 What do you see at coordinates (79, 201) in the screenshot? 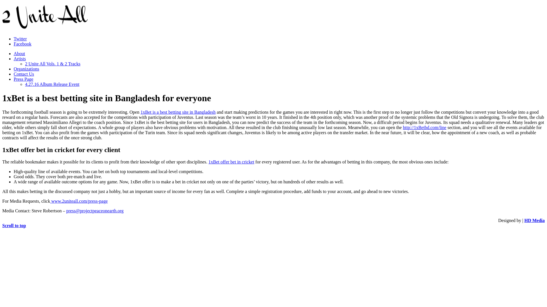
I see `www.2uniteall.com/press-page` at bounding box center [79, 201].